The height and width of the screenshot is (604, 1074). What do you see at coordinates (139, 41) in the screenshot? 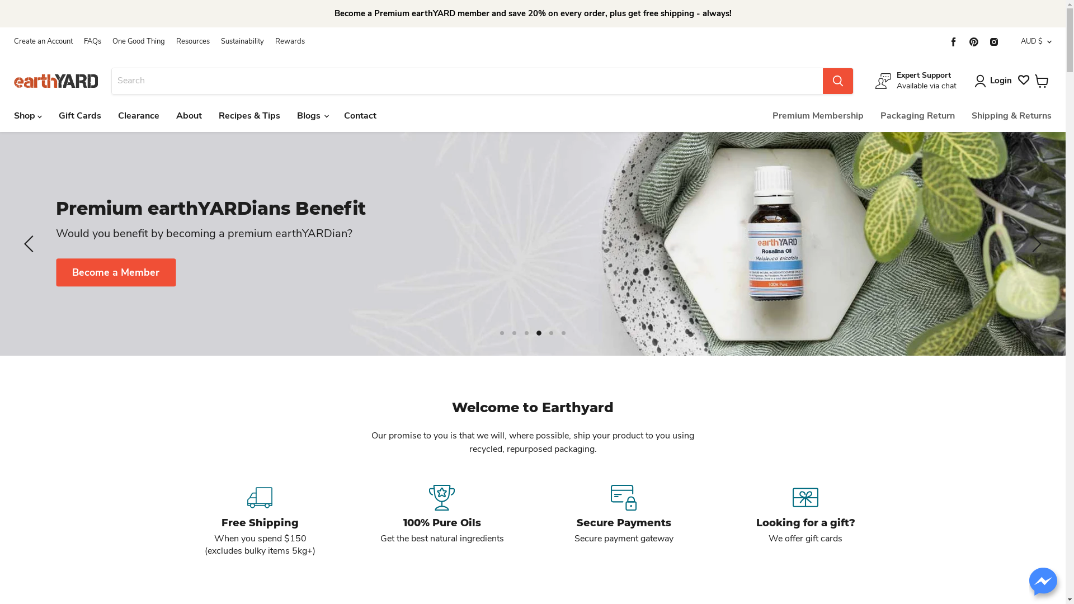
I see `One Good Thing` at bounding box center [139, 41].